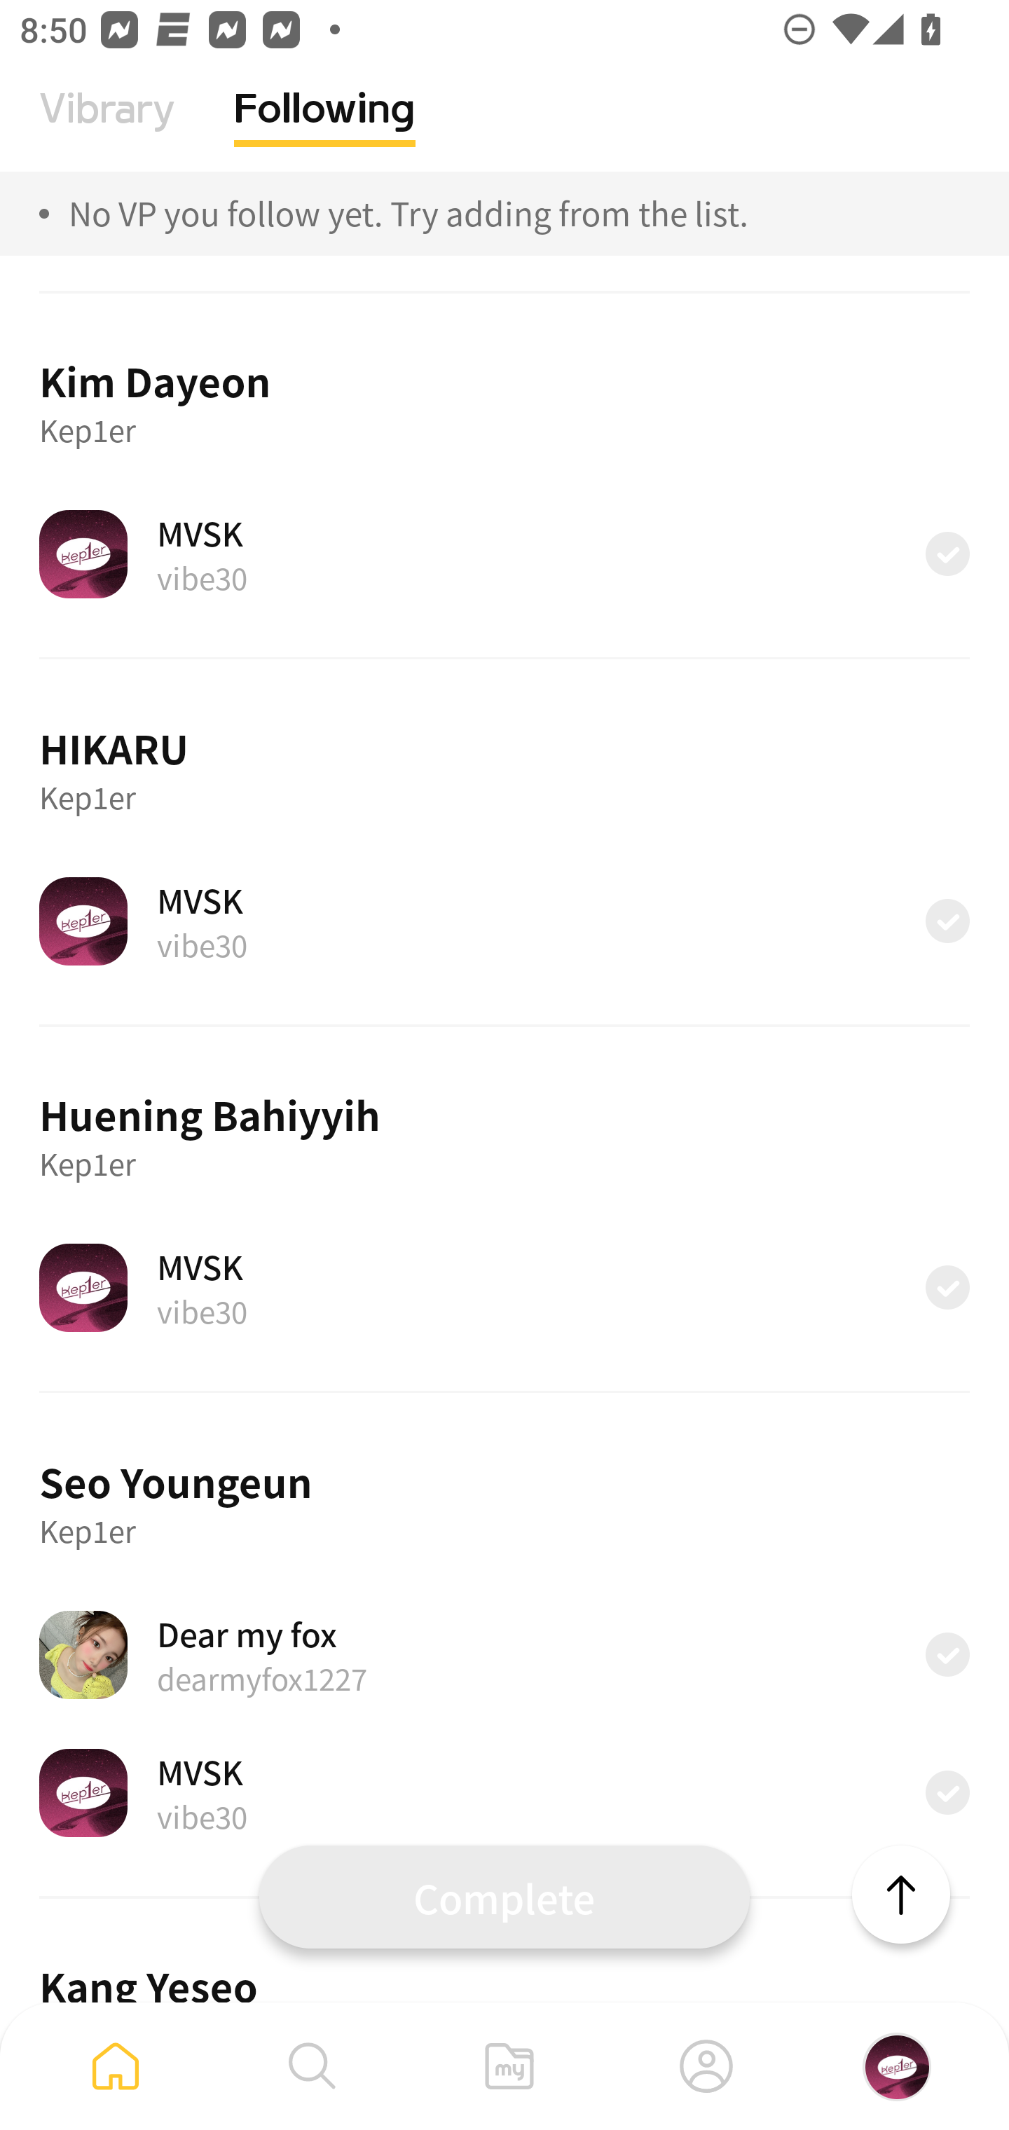 The image size is (1009, 2130). What do you see at coordinates (504, 1792) in the screenshot?
I see `MVSK vibe30` at bounding box center [504, 1792].